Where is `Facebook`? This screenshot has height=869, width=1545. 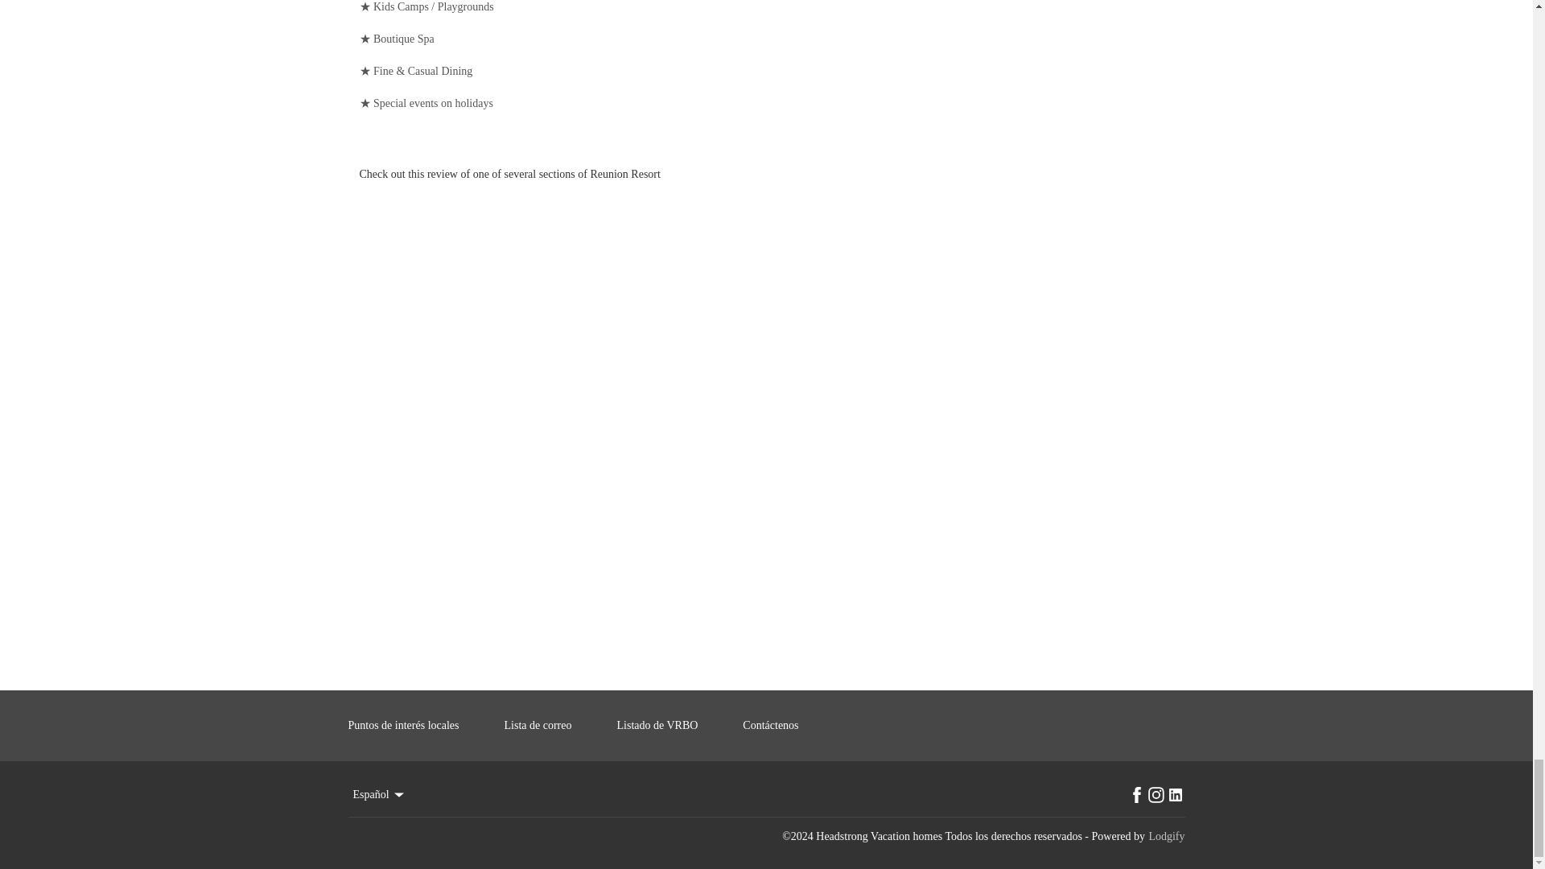 Facebook is located at coordinates (1136, 795).